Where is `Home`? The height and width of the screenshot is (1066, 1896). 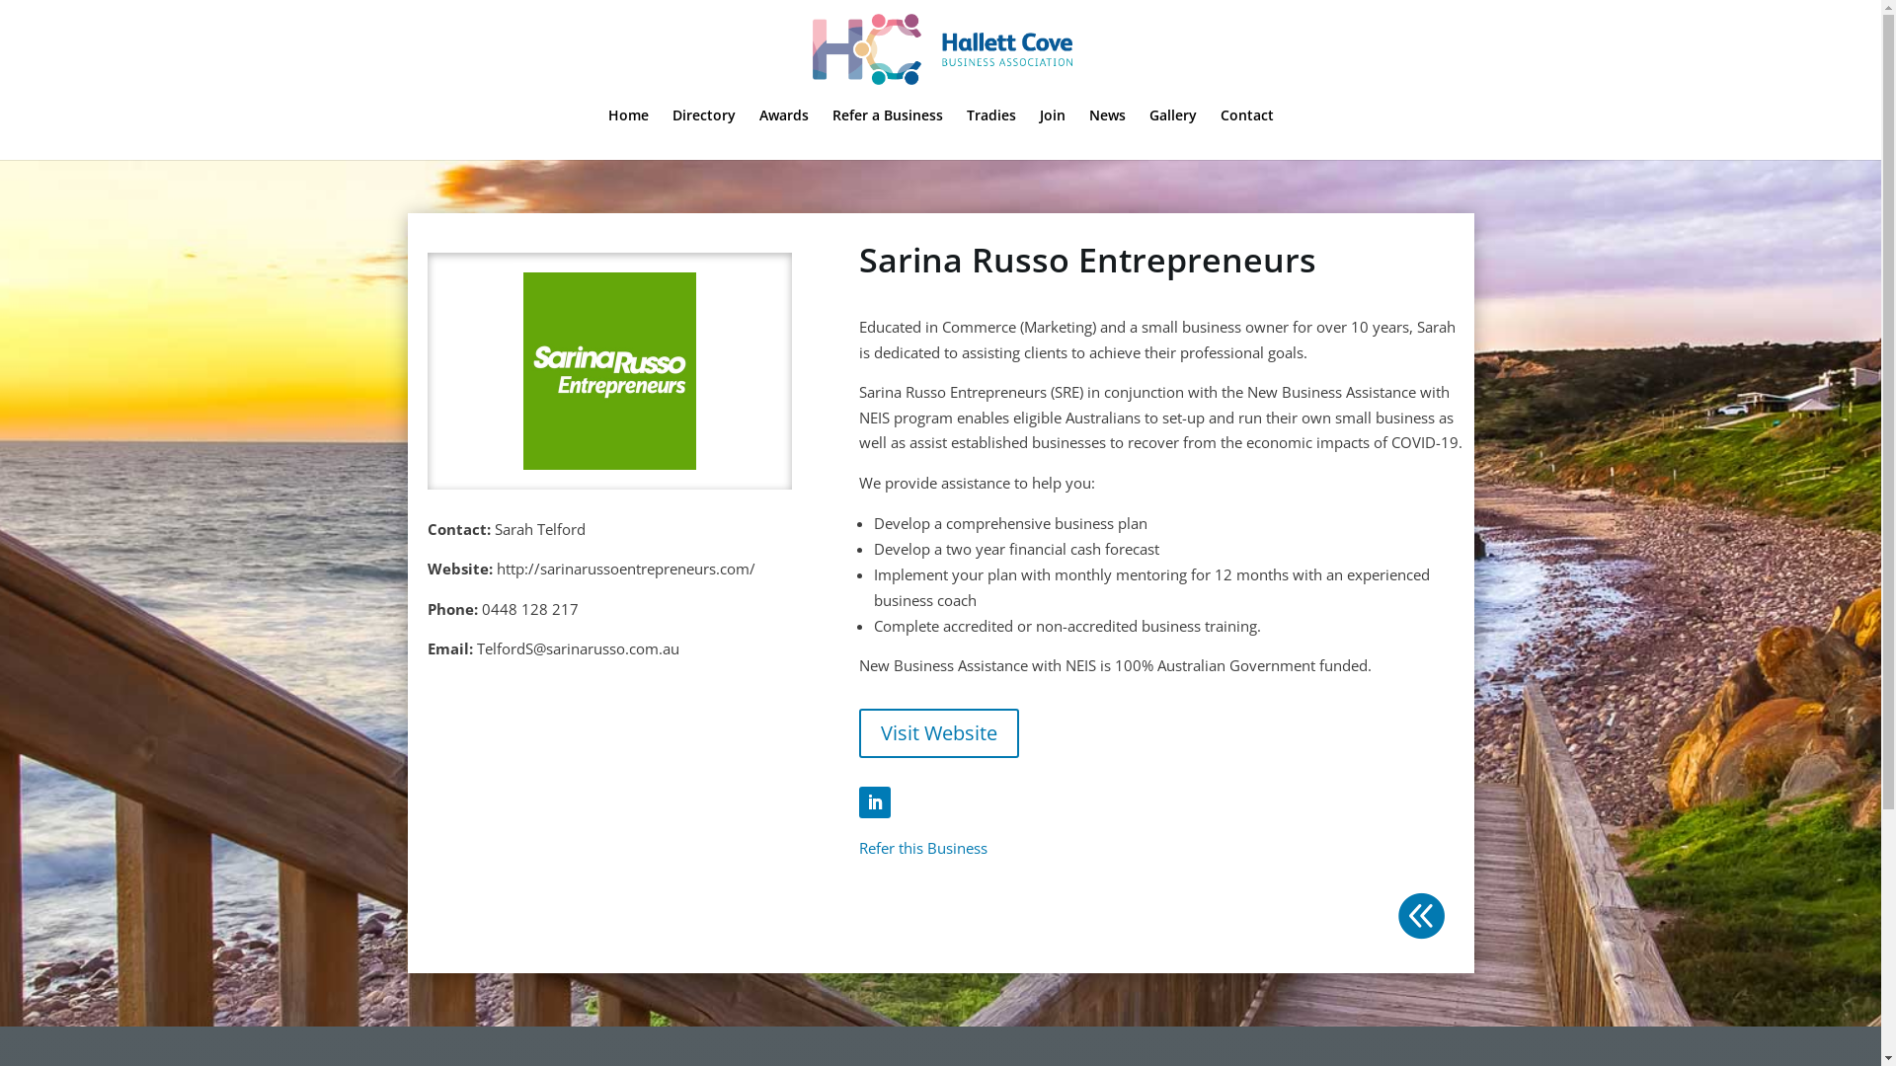
Home is located at coordinates (628, 124).